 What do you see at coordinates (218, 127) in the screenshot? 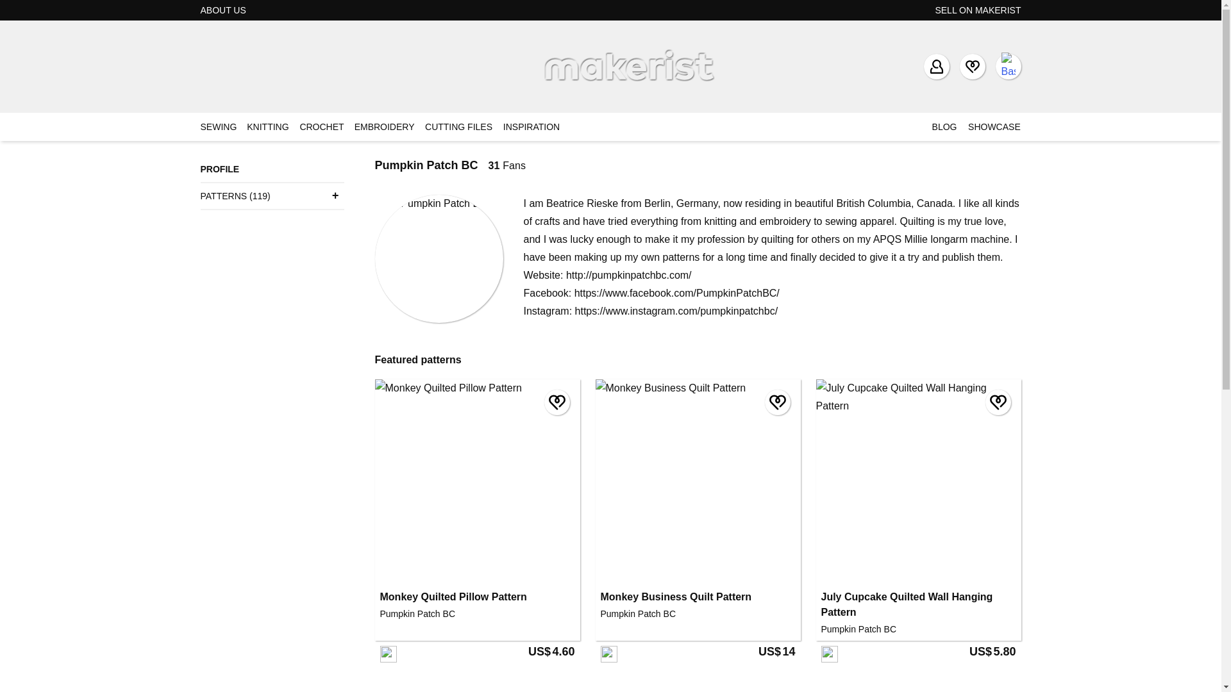
I see `Sewing` at bounding box center [218, 127].